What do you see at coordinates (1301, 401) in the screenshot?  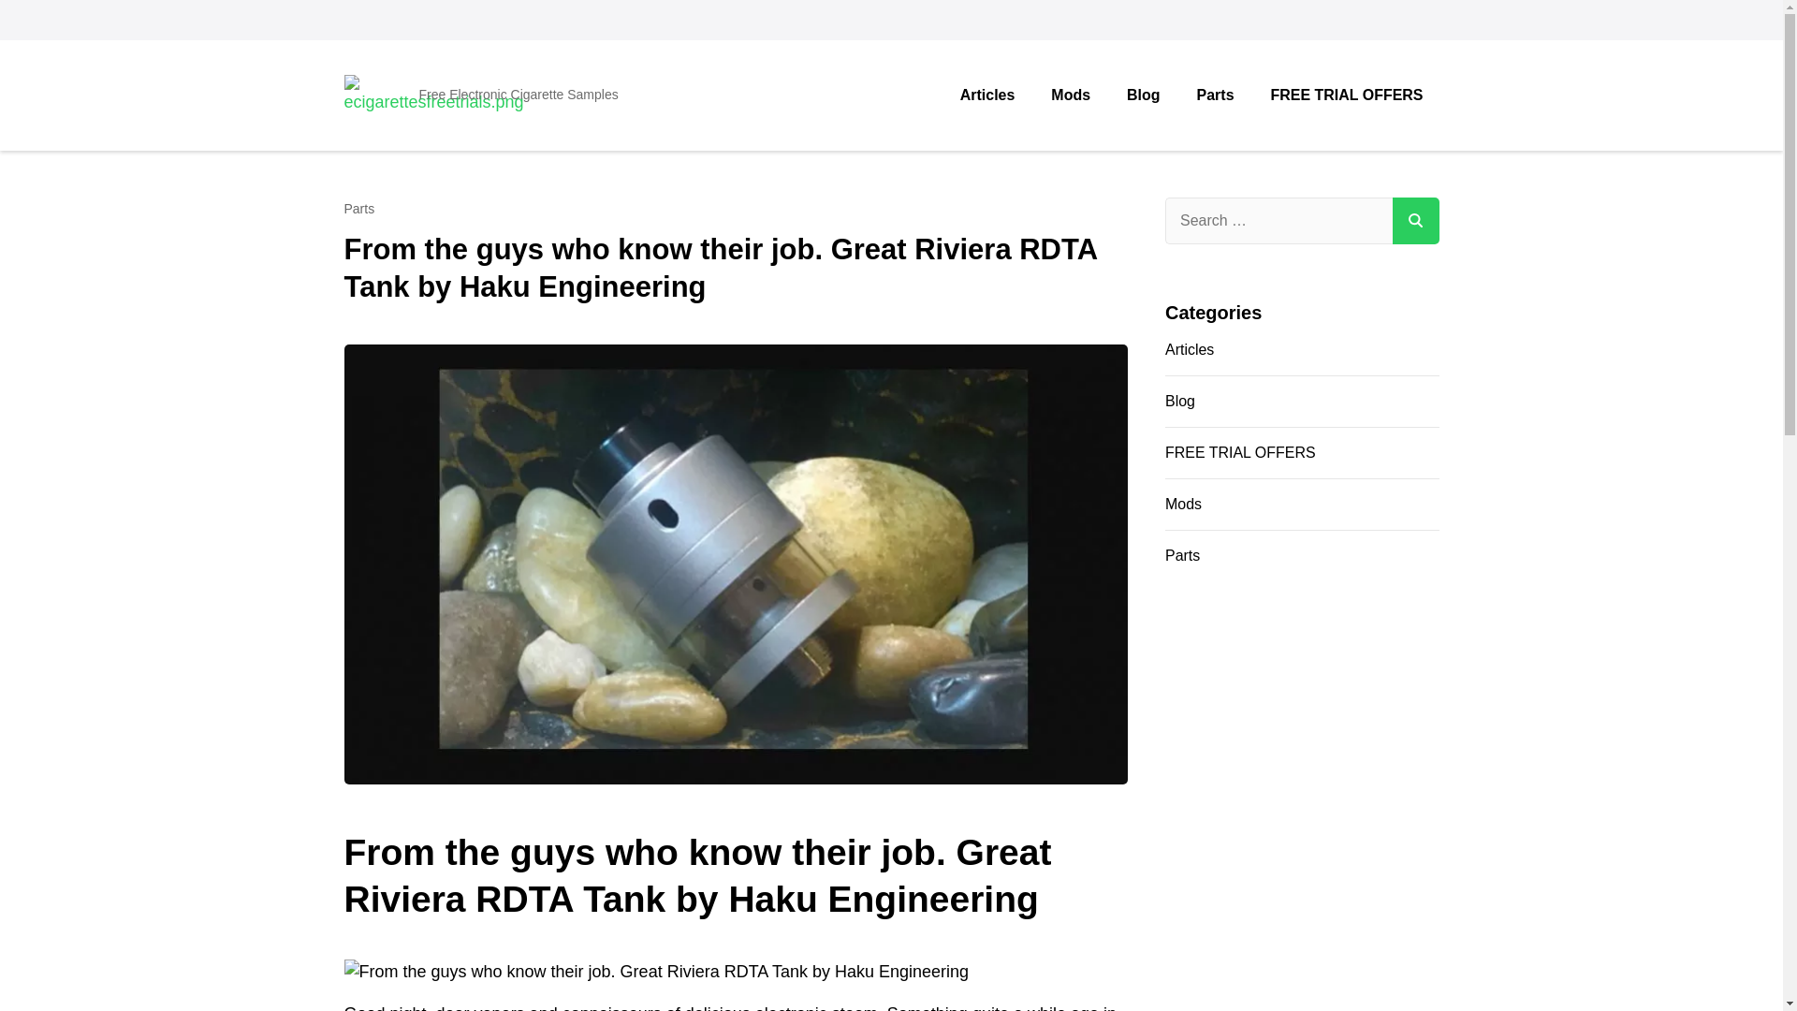 I see `Blog` at bounding box center [1301, 401].